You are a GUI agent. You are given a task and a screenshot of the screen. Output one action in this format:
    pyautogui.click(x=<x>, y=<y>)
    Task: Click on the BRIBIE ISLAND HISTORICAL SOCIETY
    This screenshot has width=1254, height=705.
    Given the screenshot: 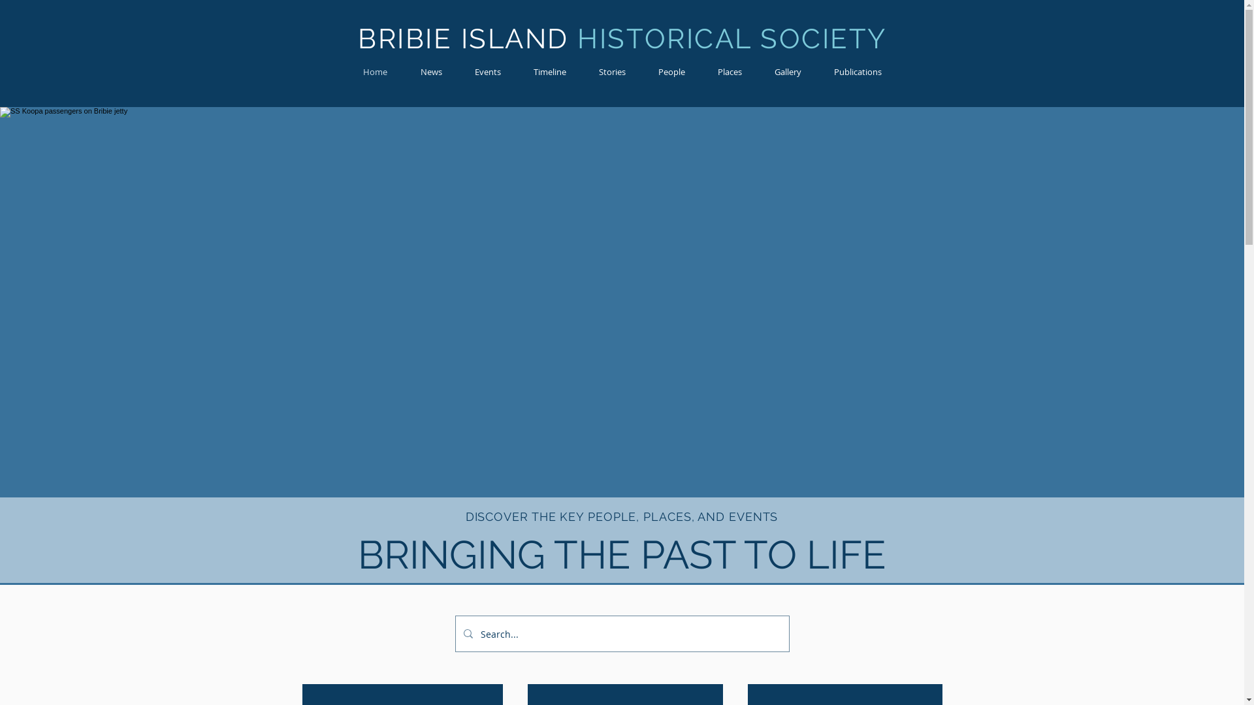 What is the action you would take?
    pyautogui.click(x=622, y=39)
    